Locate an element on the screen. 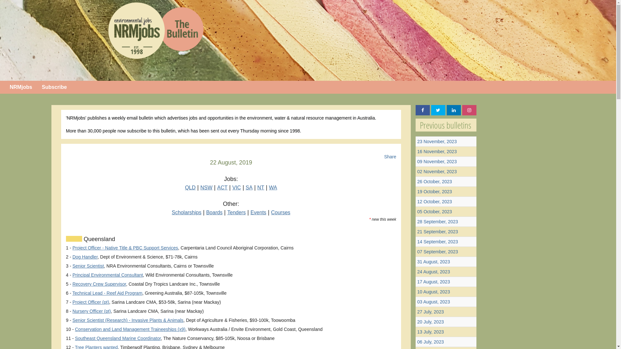  Dog Handler is located at coordinates (85, 257).